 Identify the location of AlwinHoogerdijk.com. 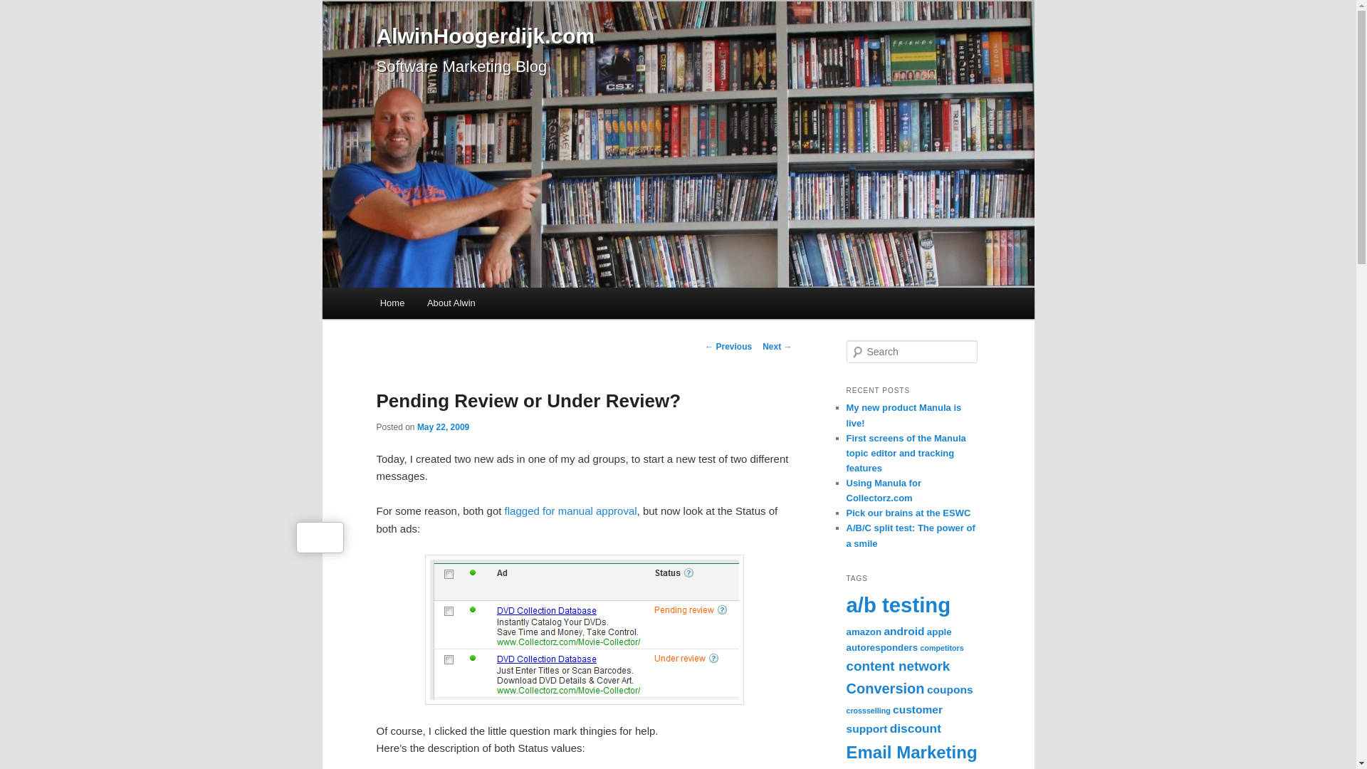
(486, 36).